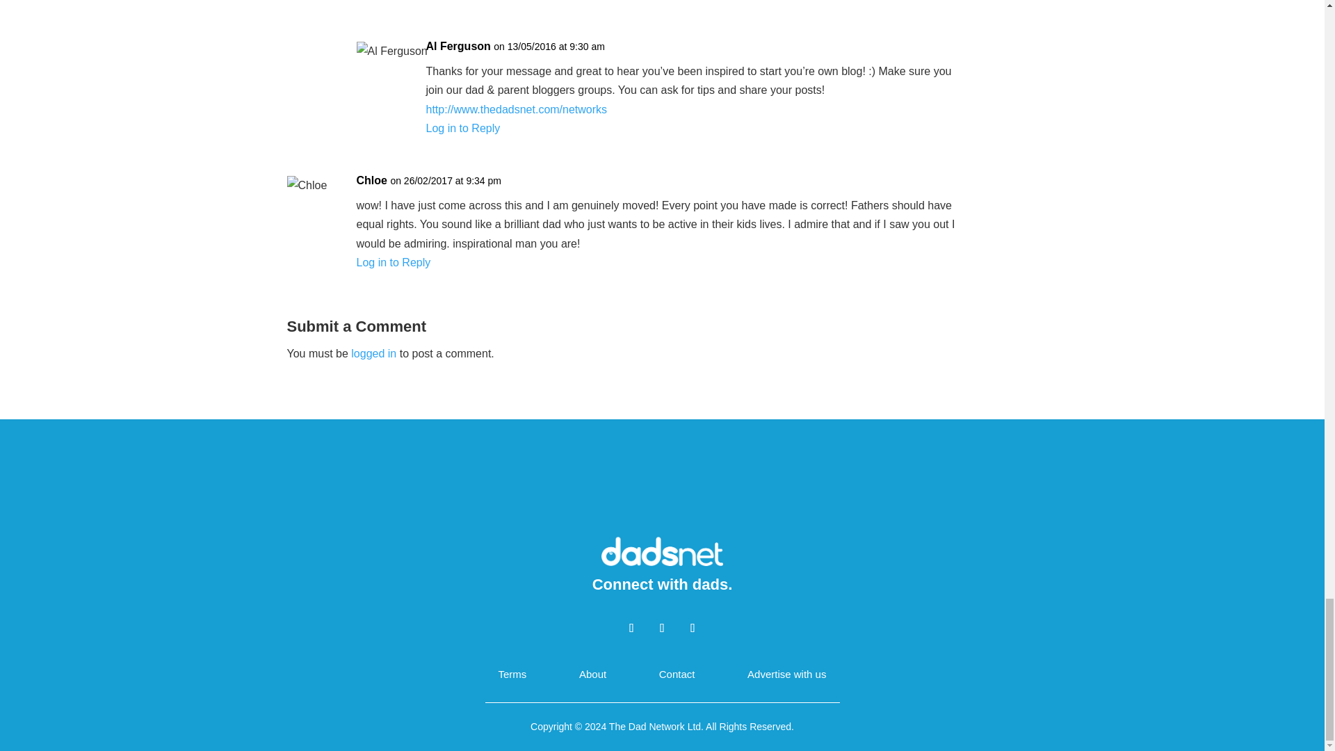  What do you see at coordinates (663, 488) in the screenshot?
I see `3rd party ad content` at bounding box center [663, 488].